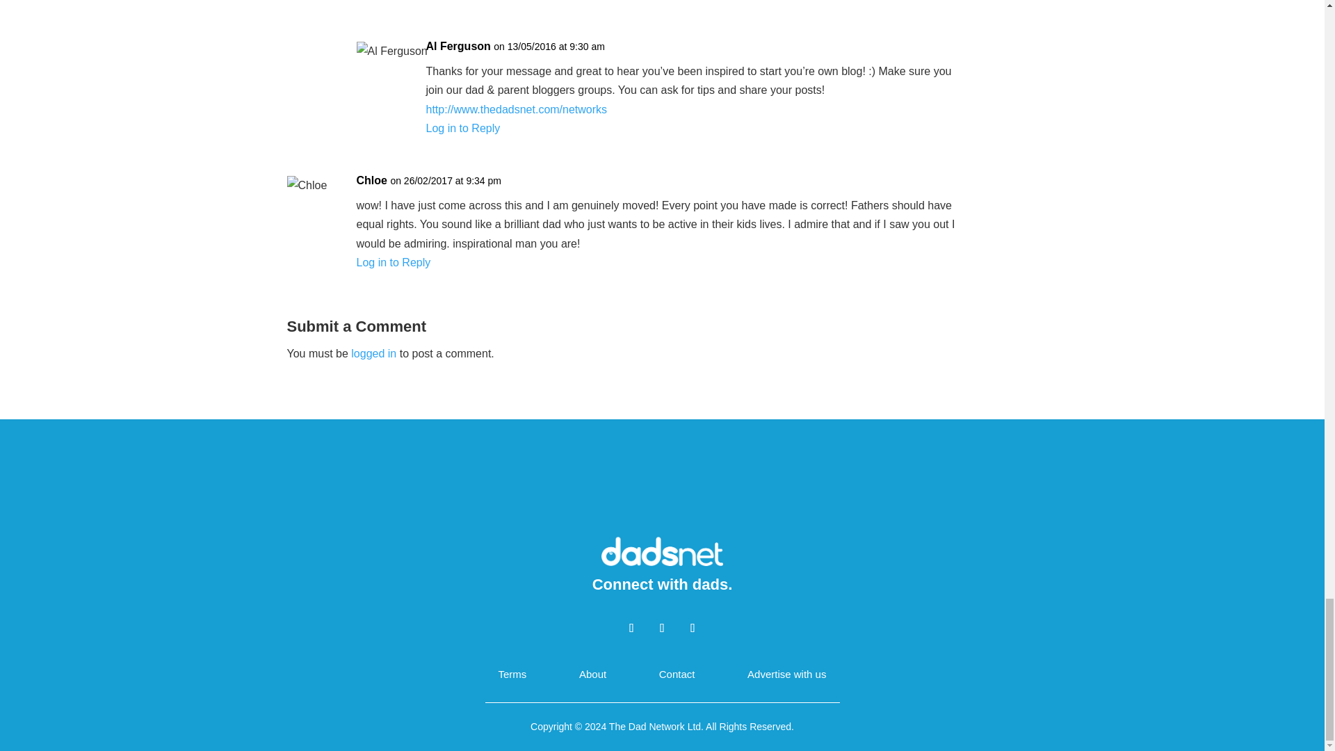  What do you see at coordinates (663, 488) in the screenshot?
I see `3rd party ad content` at bounding box center [663, 488].